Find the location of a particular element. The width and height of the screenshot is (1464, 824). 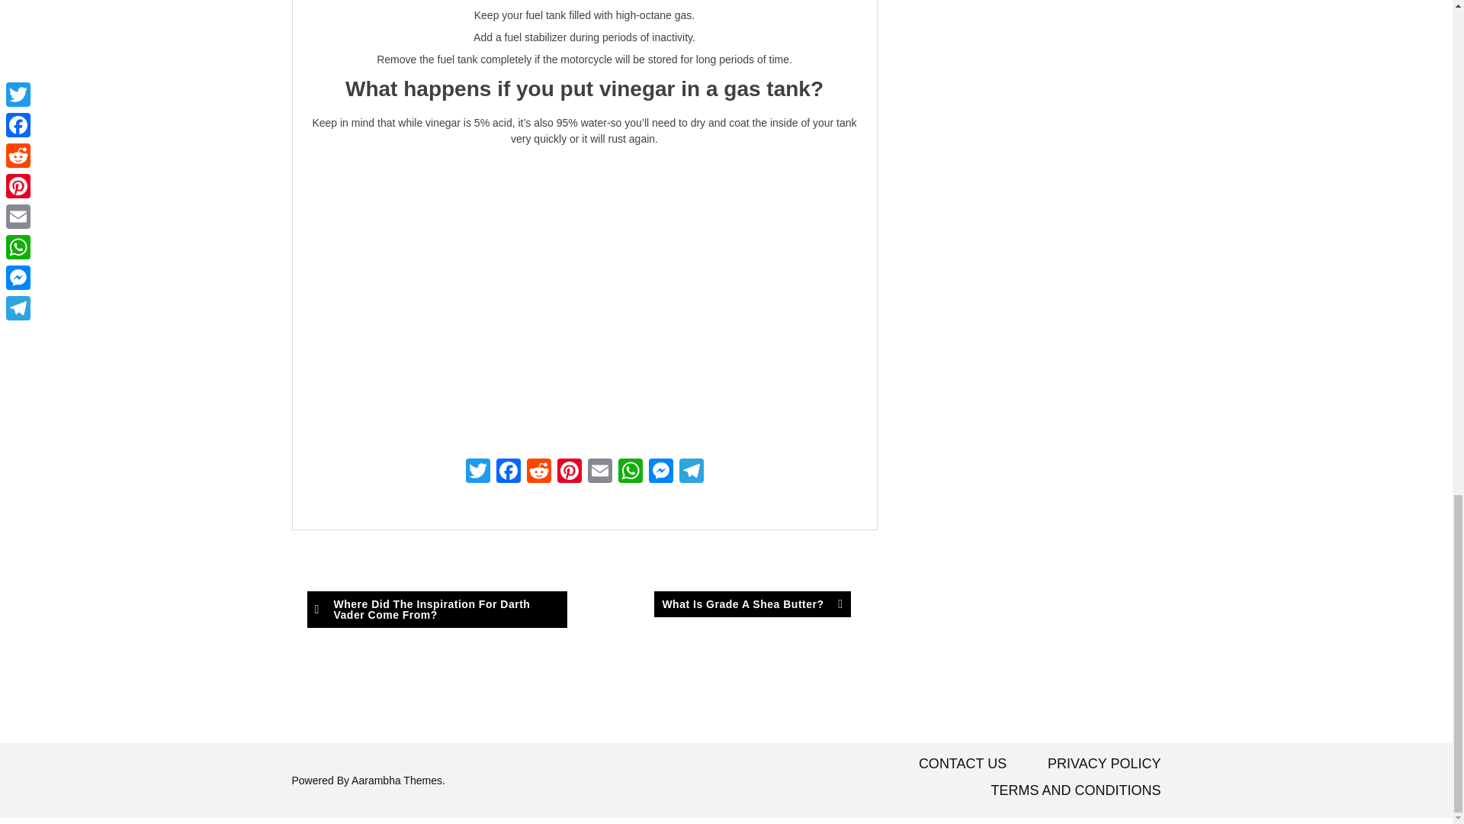

Where Did The Inspiration For Darth Vader Come From? is located at coordinates (436, 609).